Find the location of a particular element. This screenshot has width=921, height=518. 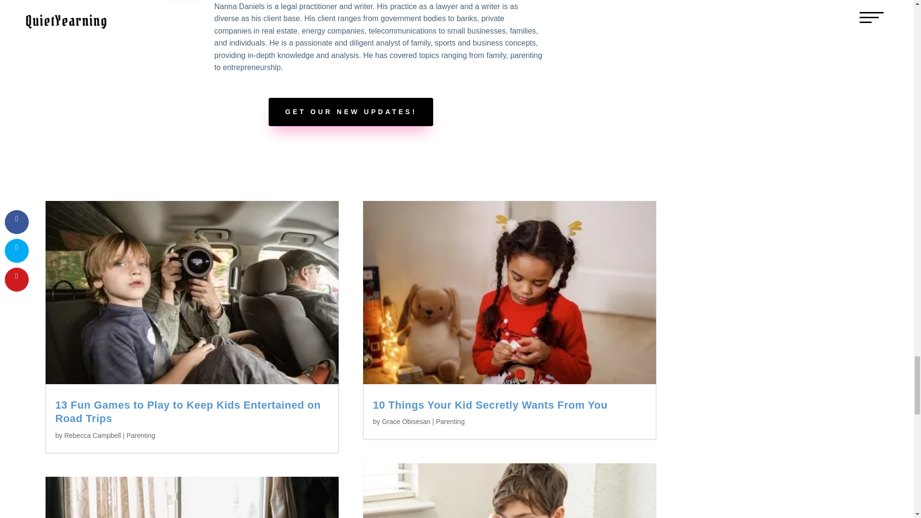

Grace Obisesan is located at coordinates (406, 421).